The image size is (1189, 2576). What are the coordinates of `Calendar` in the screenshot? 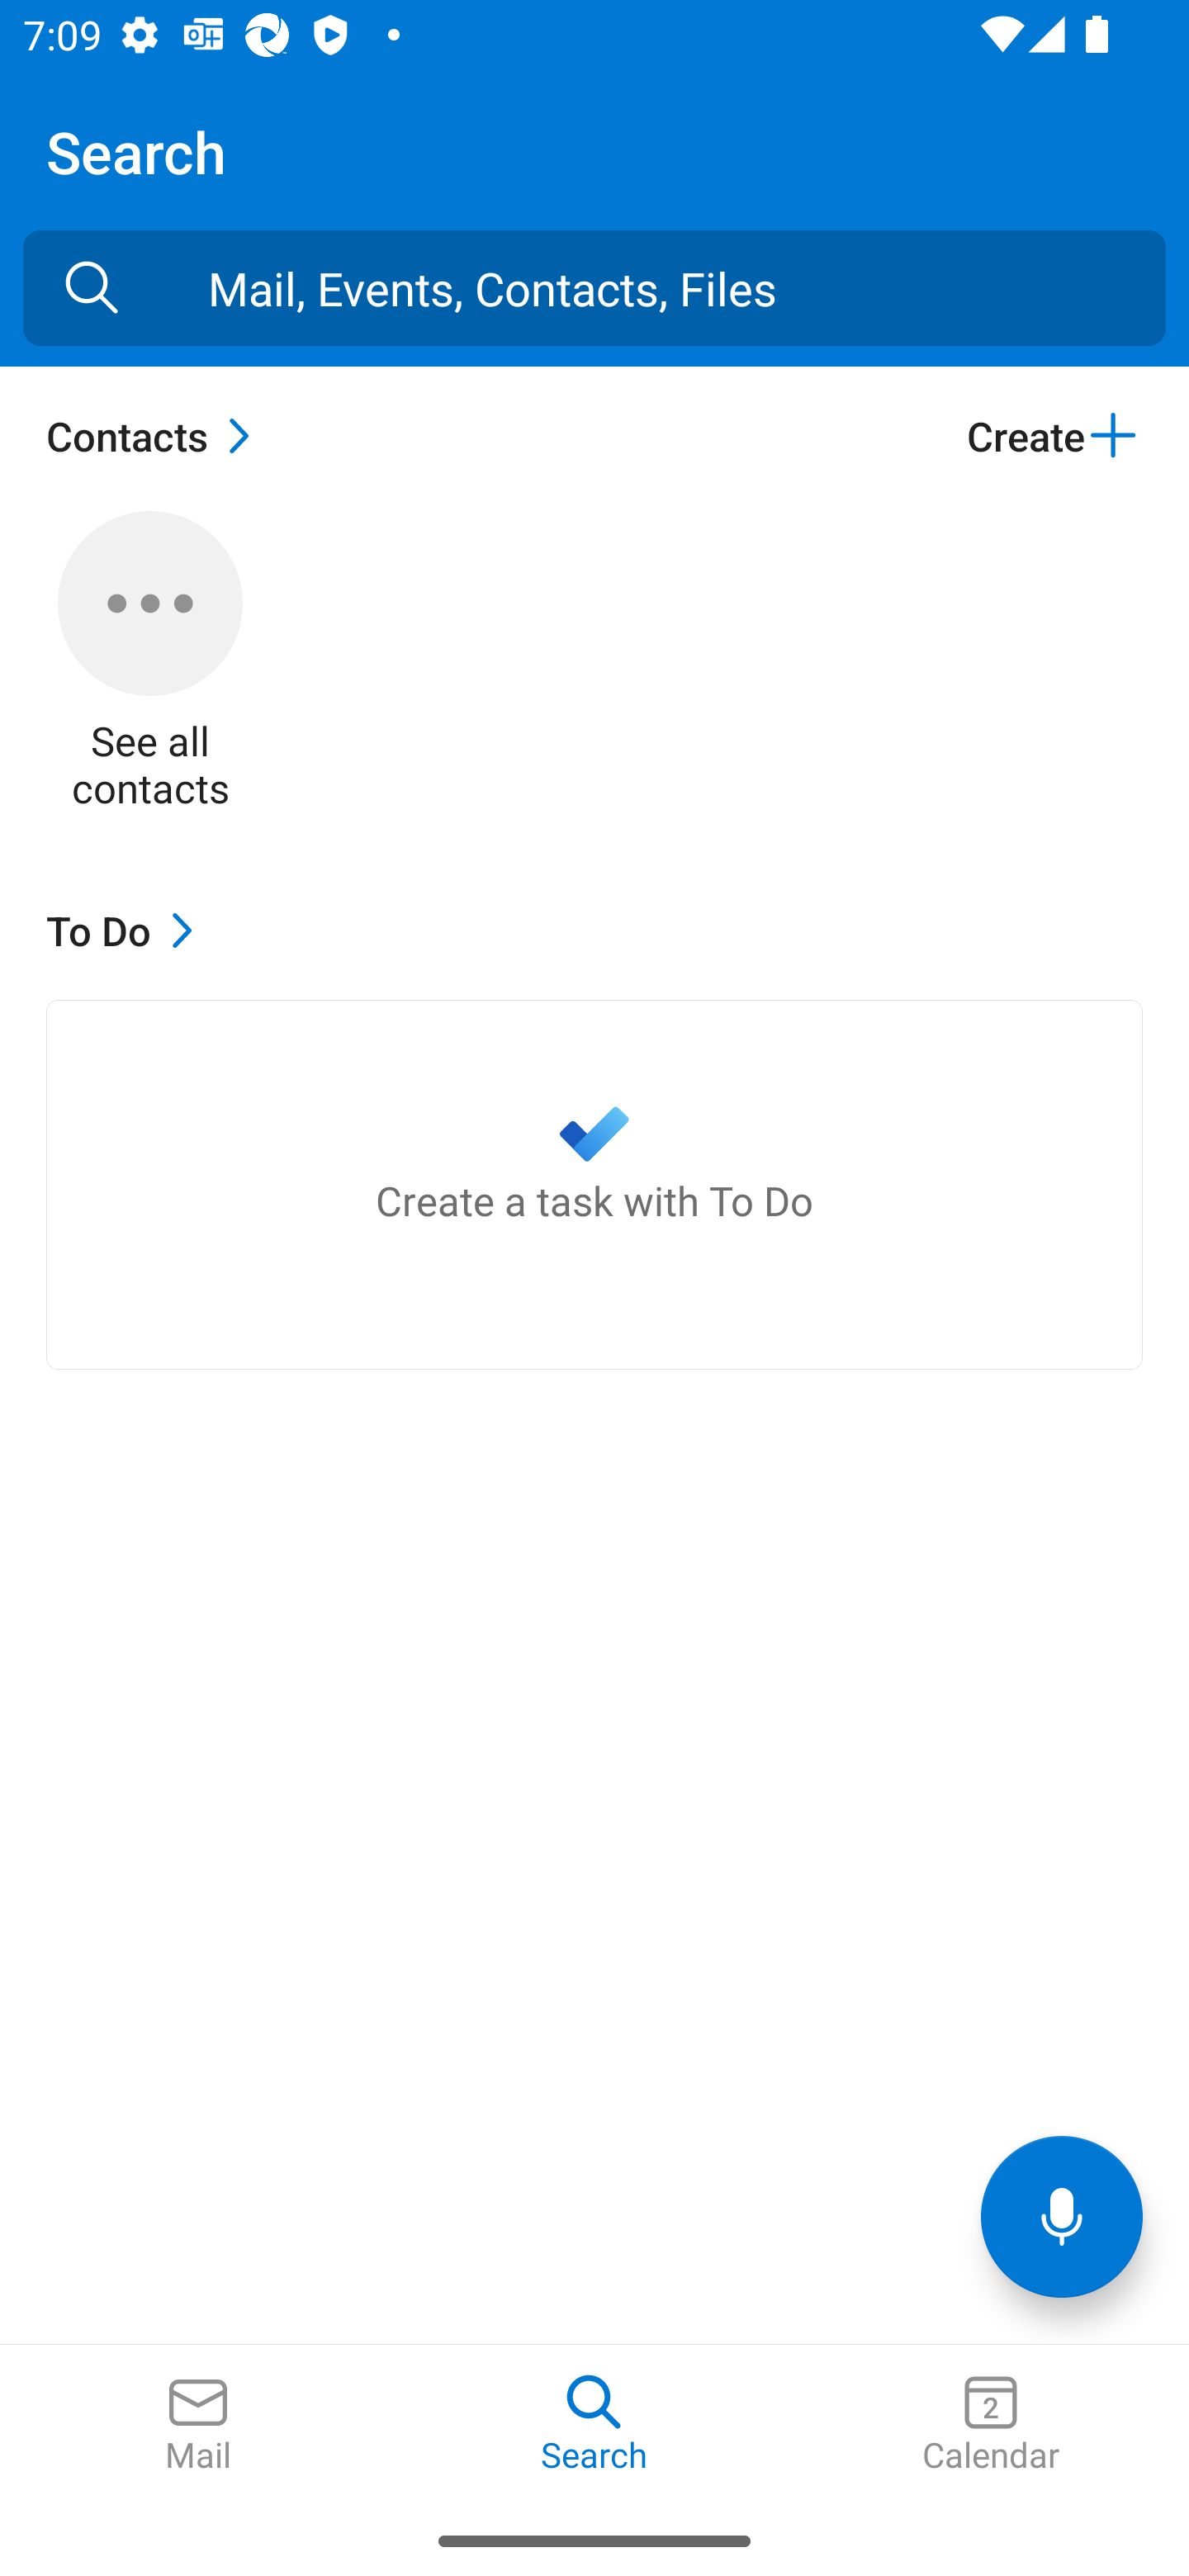 It's located at (991, 2425).